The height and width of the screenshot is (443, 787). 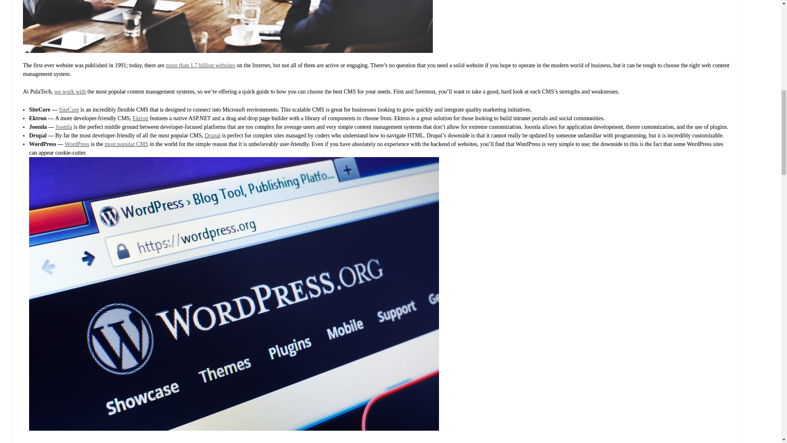 I want to click on SiteCore, so click(x=69, y=110).